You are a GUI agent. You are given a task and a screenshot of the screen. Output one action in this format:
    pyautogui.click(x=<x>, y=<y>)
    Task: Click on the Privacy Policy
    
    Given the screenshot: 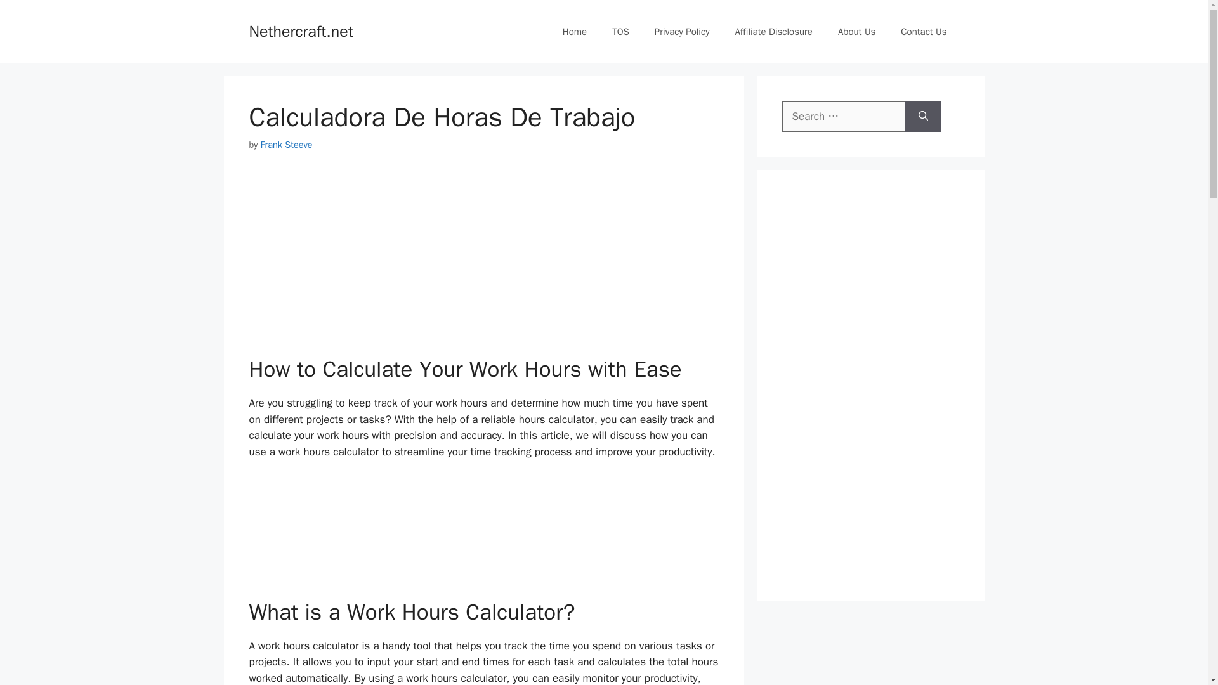 What is the action you would take?
    pyautogui.click(x=681, y=32)
    